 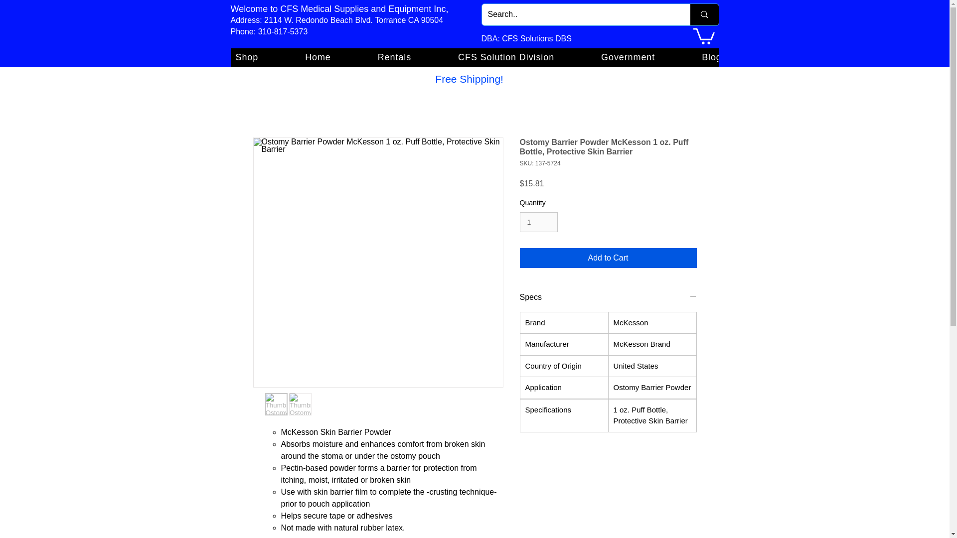 I want to click on Hospital Beds, so click(x=897, y=57).